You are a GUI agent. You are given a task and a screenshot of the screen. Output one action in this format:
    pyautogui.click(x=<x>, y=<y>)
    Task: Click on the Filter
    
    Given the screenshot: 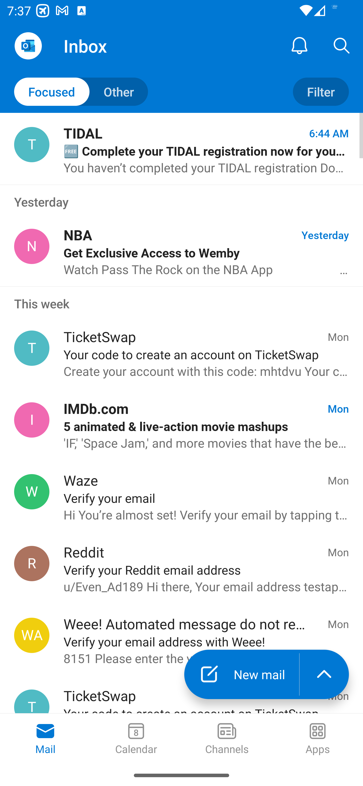 What is the action you would take?
    pyautogui.click(x=321, y=92)
    